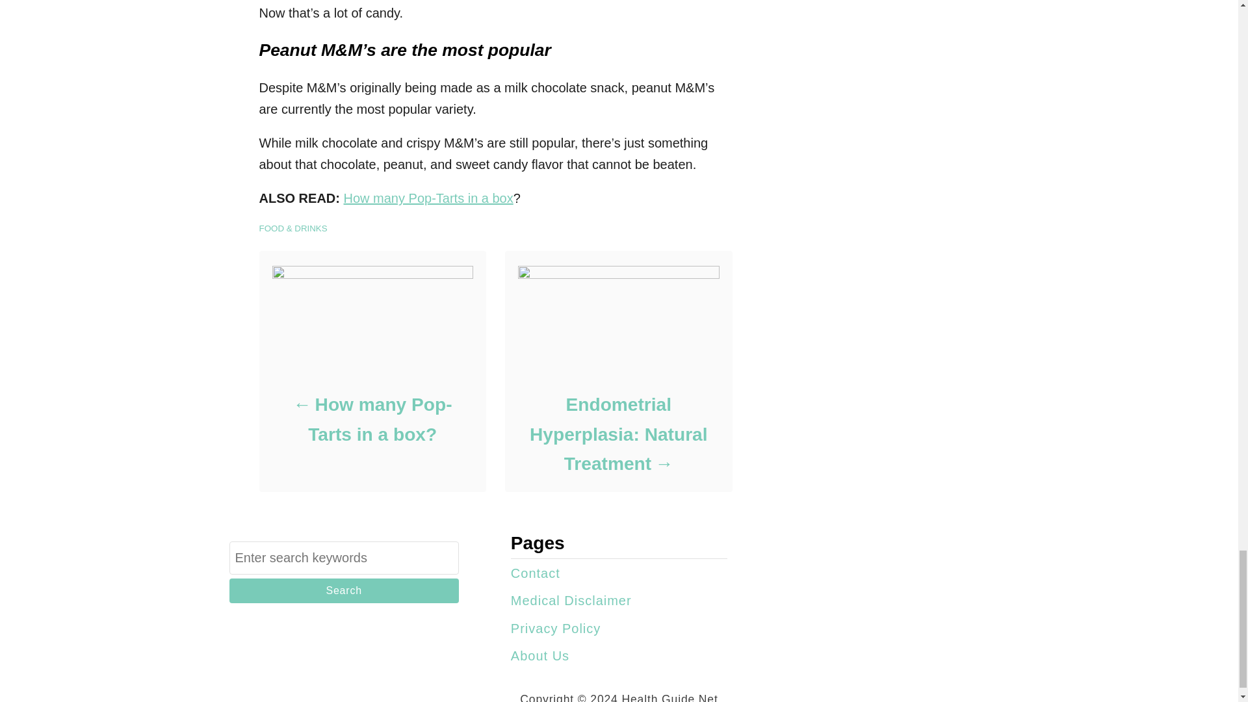 The height and width of the screenshot is (702, 1248). Describe the element at coordinates (571, 601) in the screenshot. I see `Medical Disclaimer` at that location.